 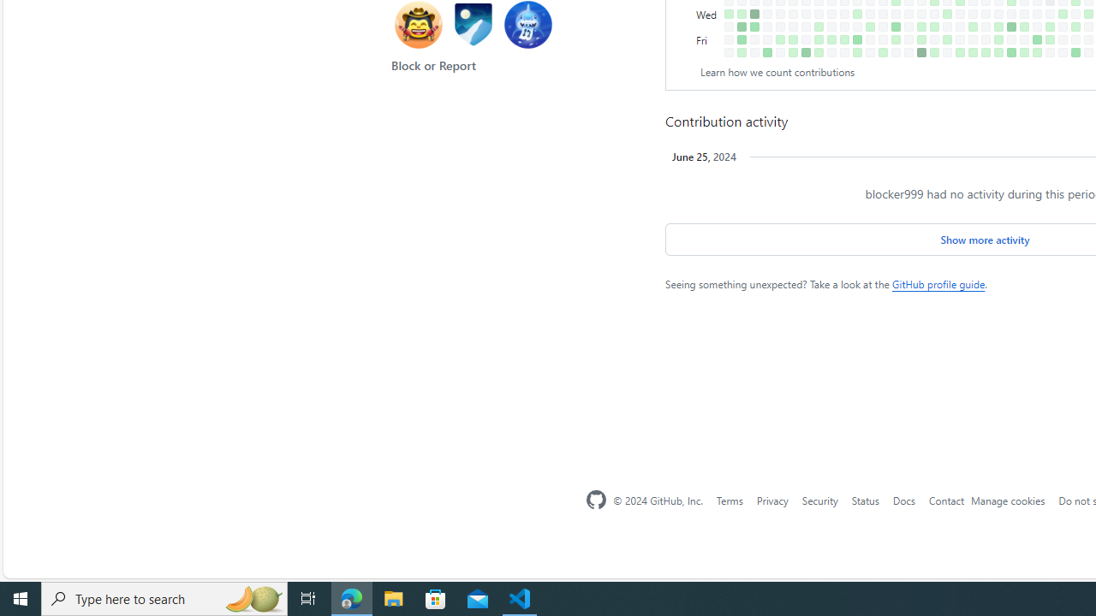 I want to click on 3 contributions on January 10th., so click(x=742, y=14).